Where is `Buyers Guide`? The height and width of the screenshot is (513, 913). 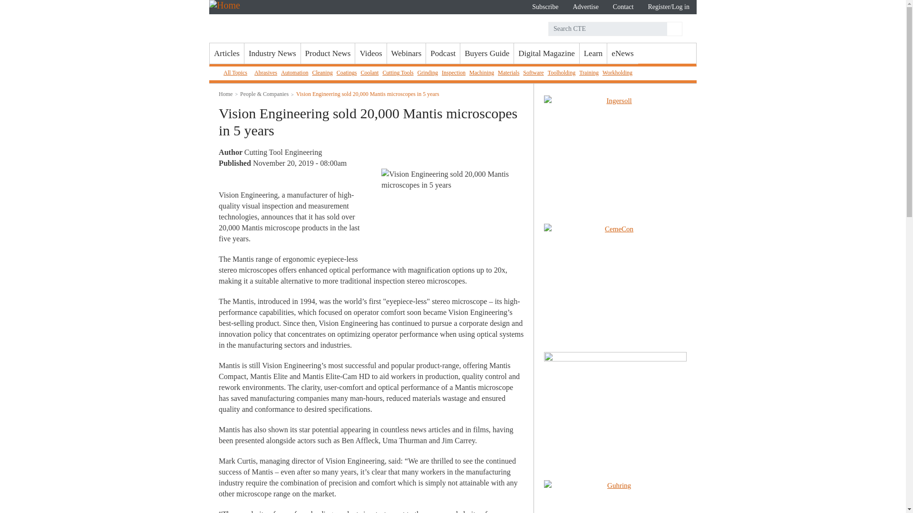
Buyers Guide is located at coordinates (486, 53).